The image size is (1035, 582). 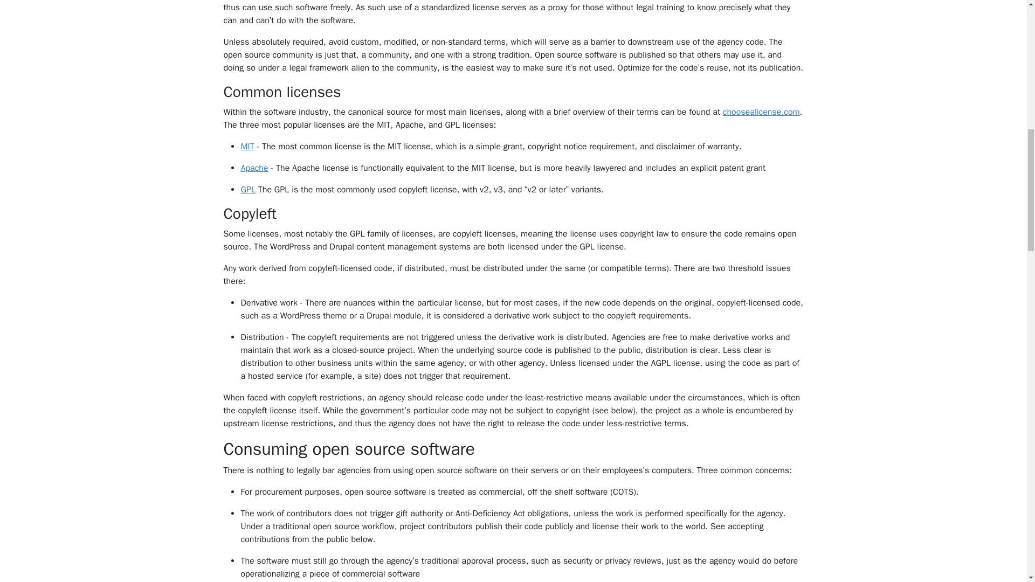 I want to click on Apache, so click(x=254, y=168).